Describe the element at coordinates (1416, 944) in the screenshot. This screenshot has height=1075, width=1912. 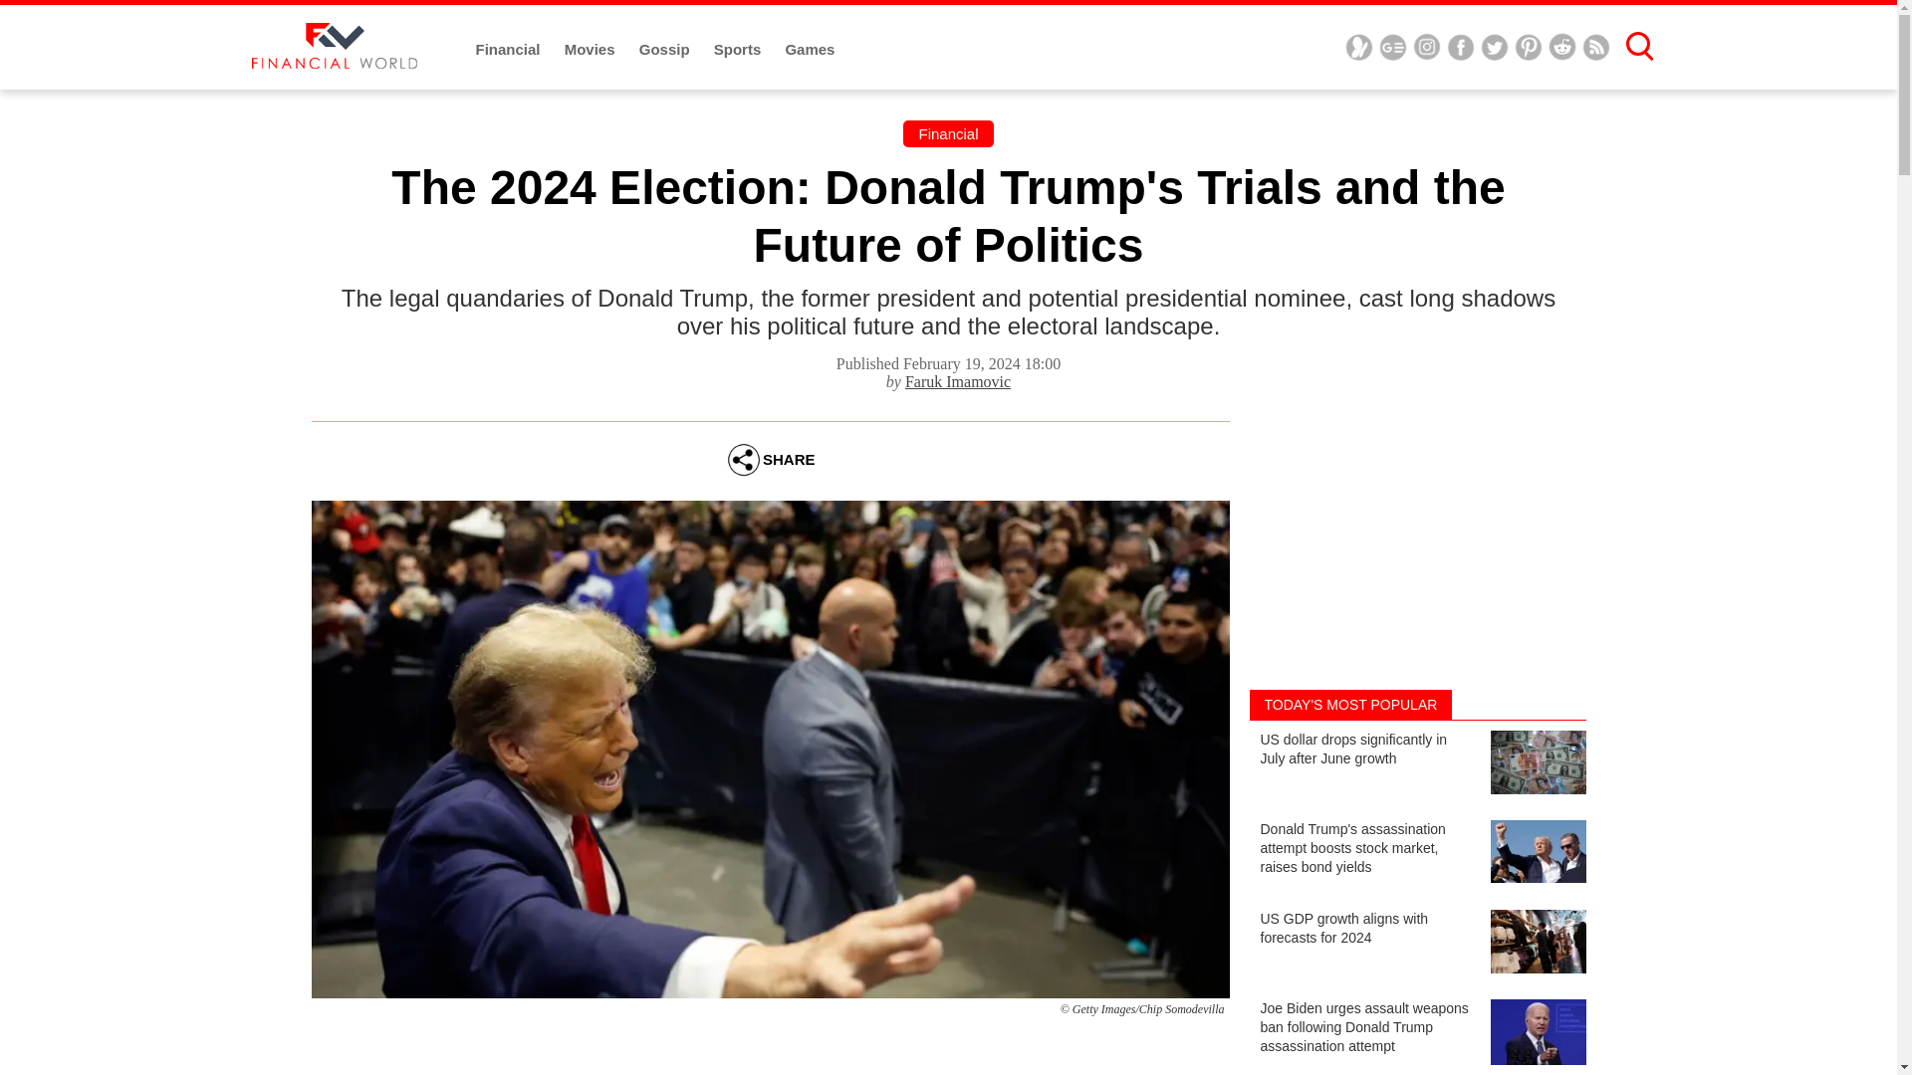
I see `US GDP growth aligns with forecasts for 2024` at that location.